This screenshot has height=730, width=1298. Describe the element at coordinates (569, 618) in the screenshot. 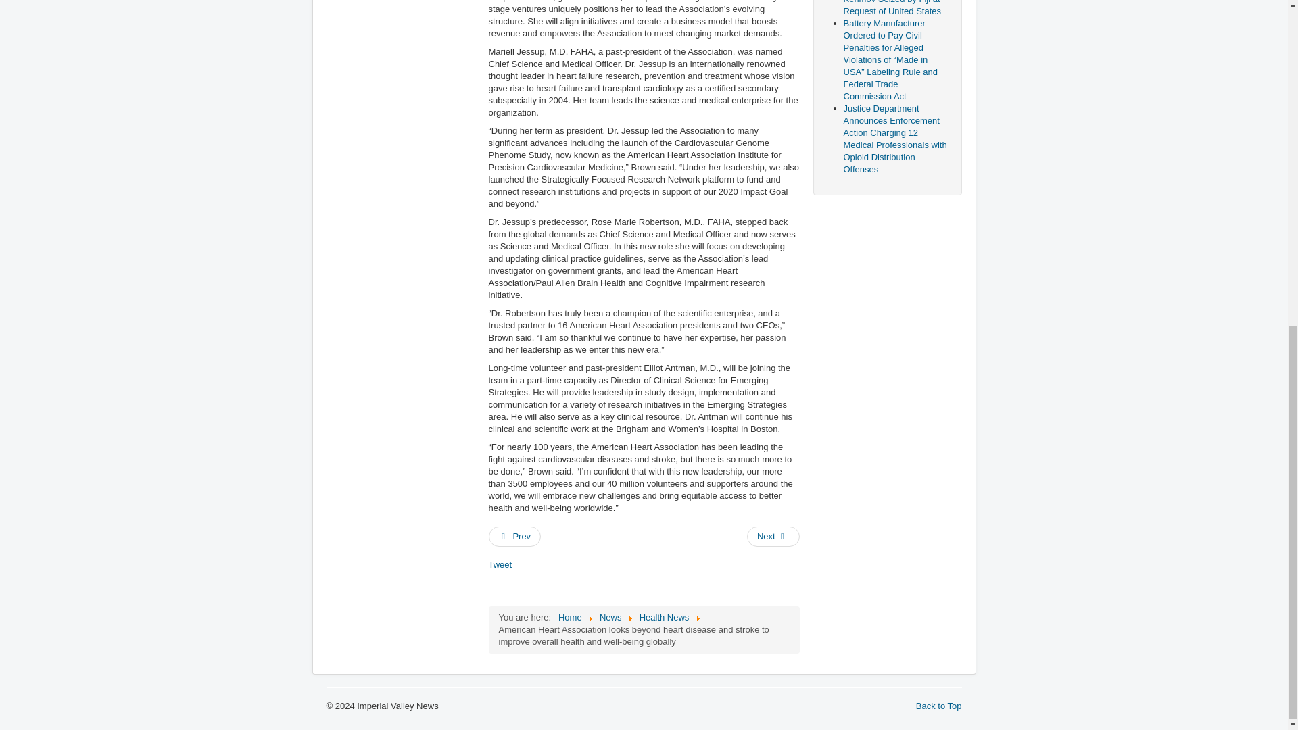

I see `Home` at that location.